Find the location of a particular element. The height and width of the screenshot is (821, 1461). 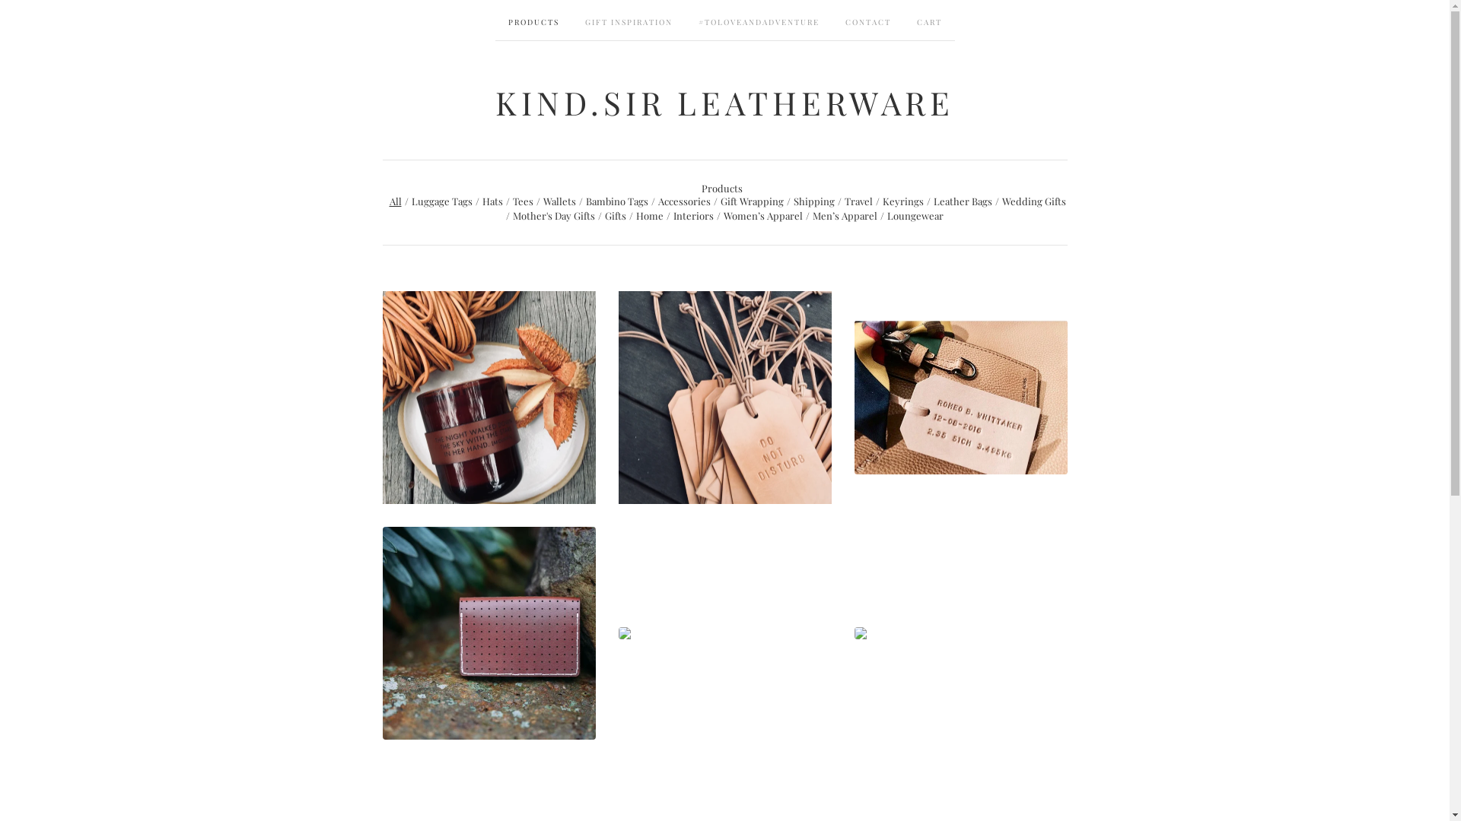

CONTACT is located at coordinates (868, 20).